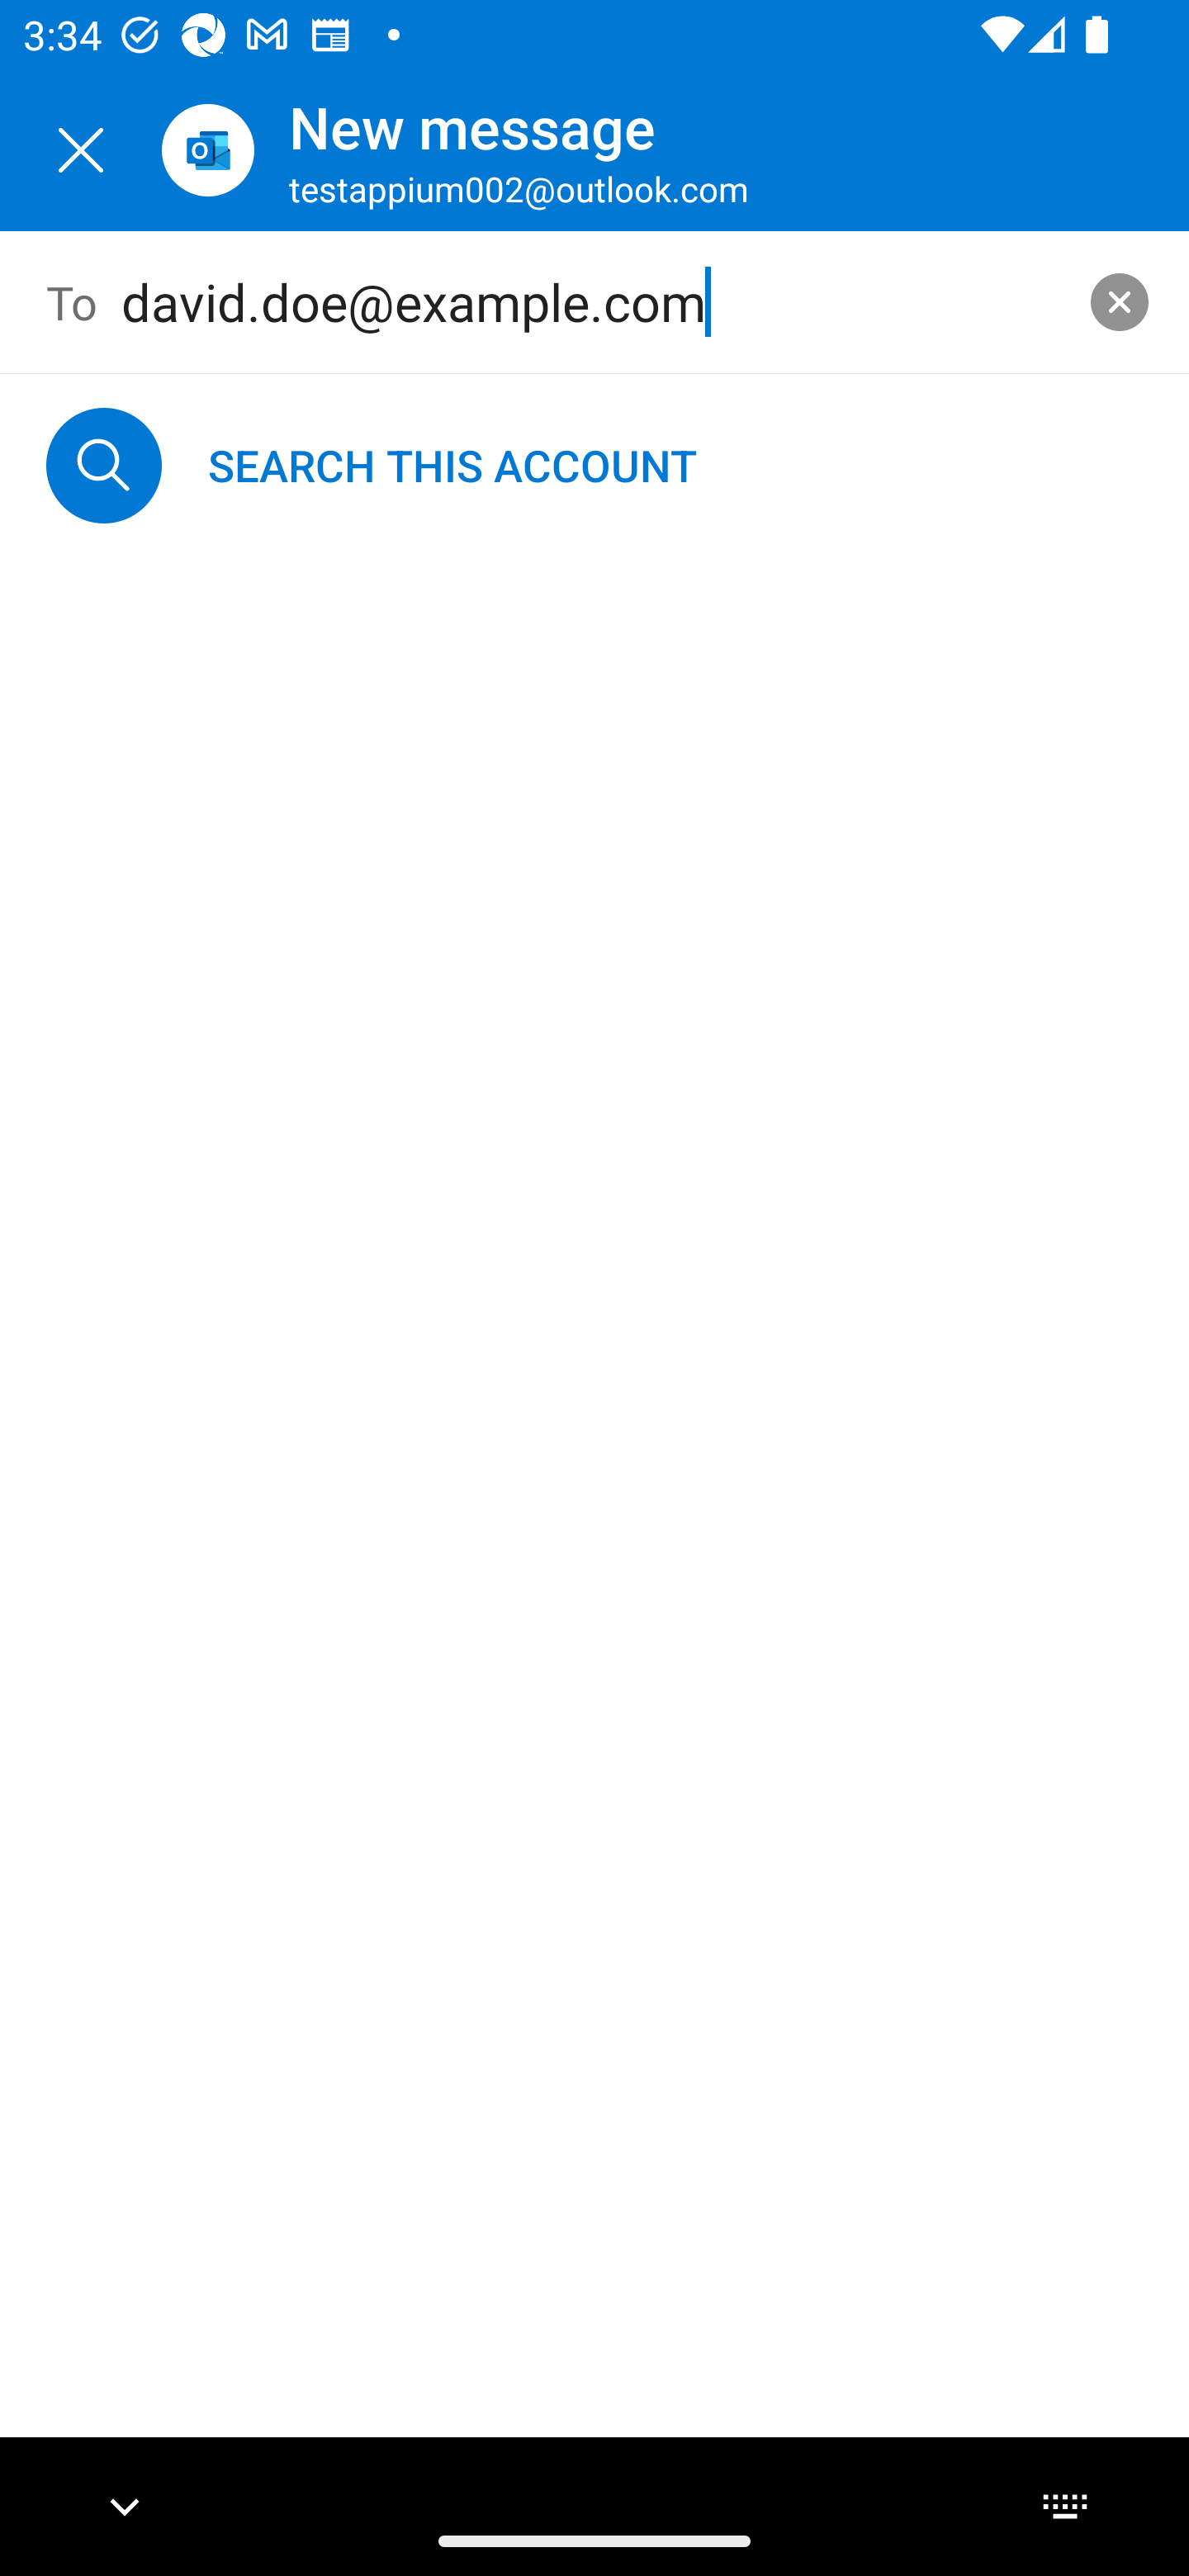  What do you see at coordinates (595, 302) in the screenshot?
I see `david.doe@example.com` at bounding box center [595, 302].